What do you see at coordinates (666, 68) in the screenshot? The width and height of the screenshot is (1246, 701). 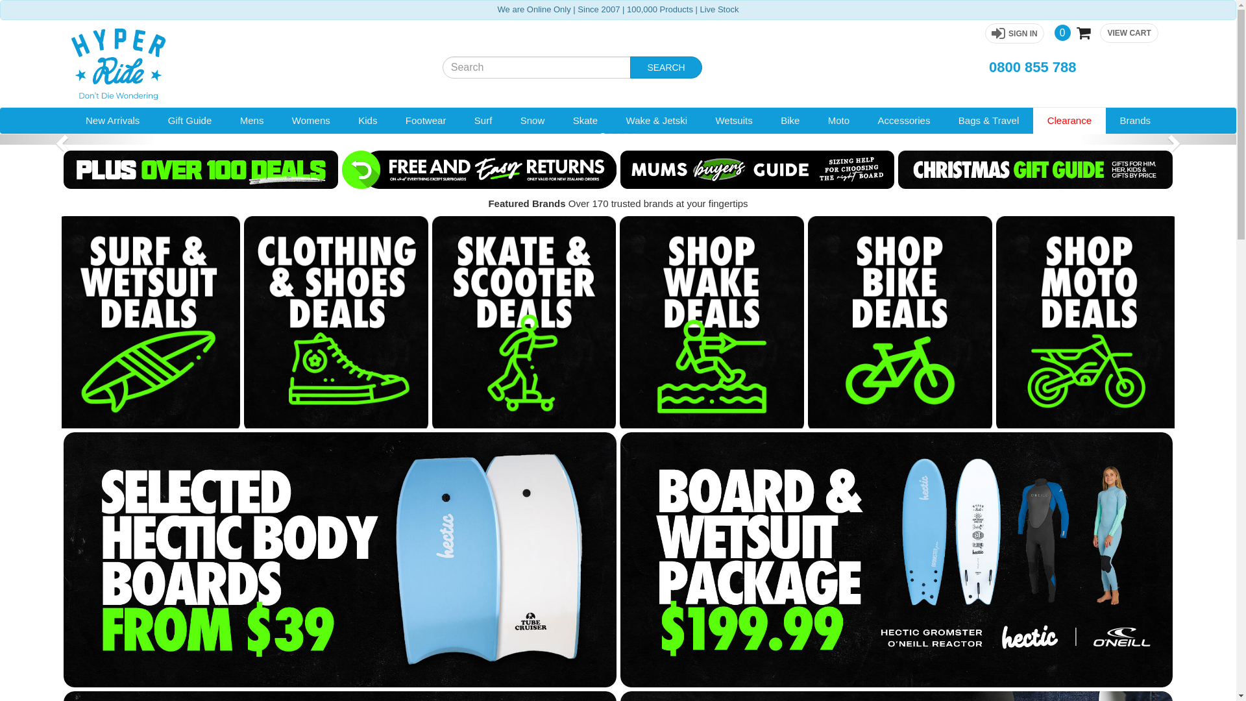 I see `SEARCH` at bounding box center [666, 68].